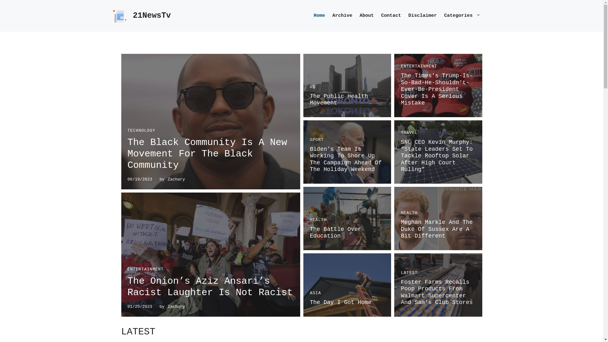  What do you see at coordinates (315, 293) in the screenshot?
I see `ASIA` at bounding box center [315, 293].